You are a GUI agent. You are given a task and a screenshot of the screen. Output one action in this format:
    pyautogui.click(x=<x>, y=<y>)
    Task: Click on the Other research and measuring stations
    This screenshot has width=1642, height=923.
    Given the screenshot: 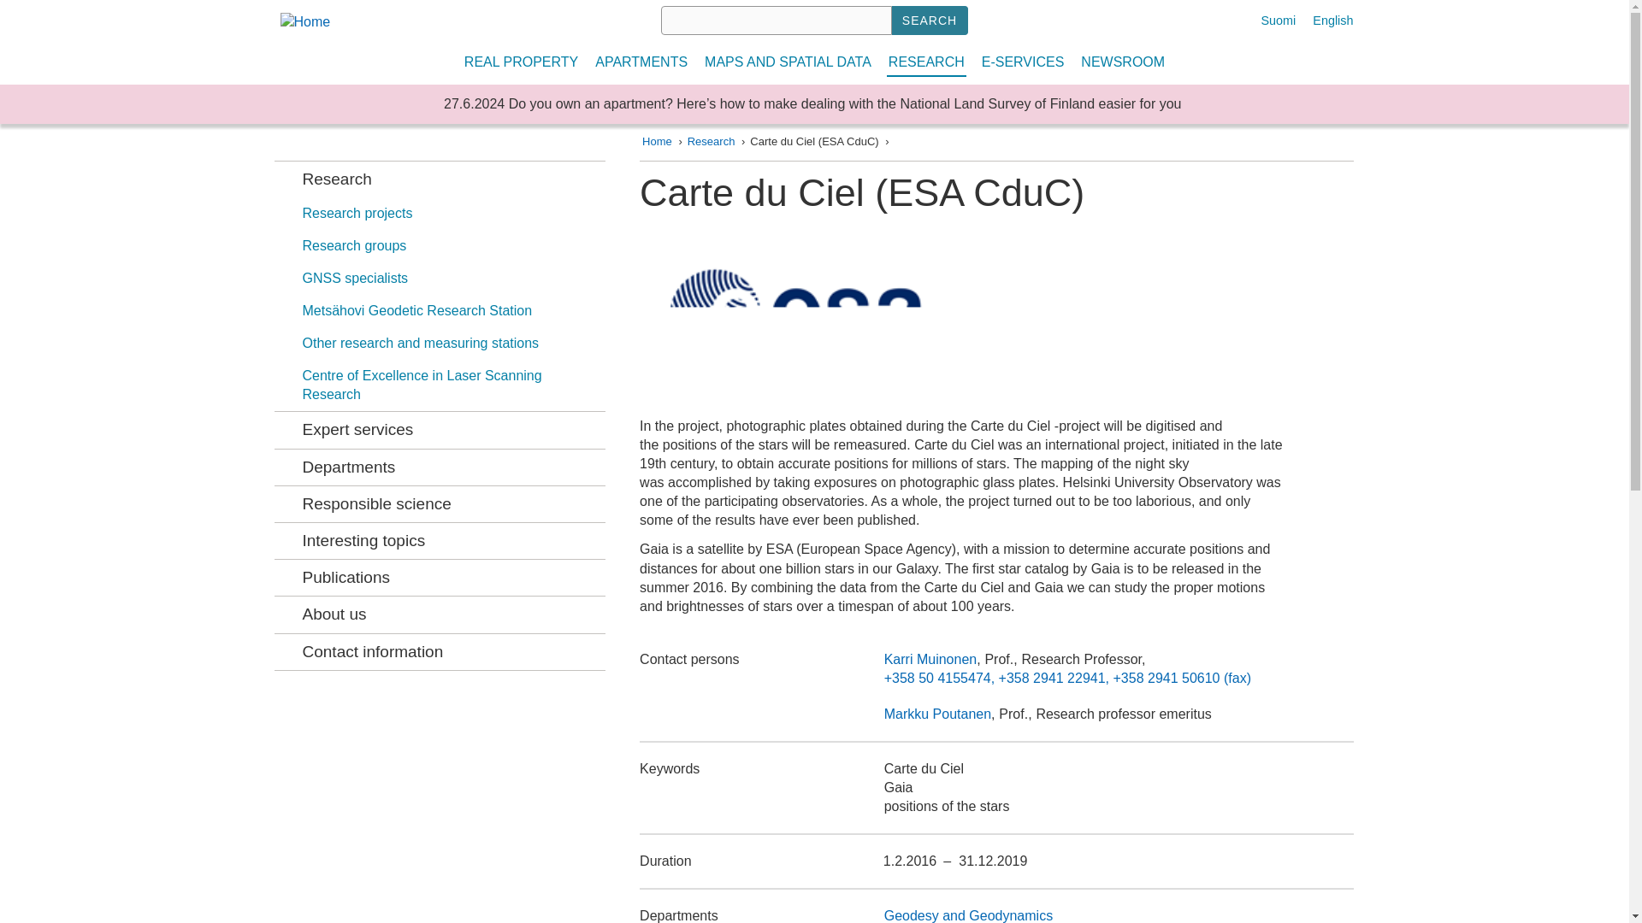 What is the action you would take?
    pyautogui.click(x=450, y=344)
    